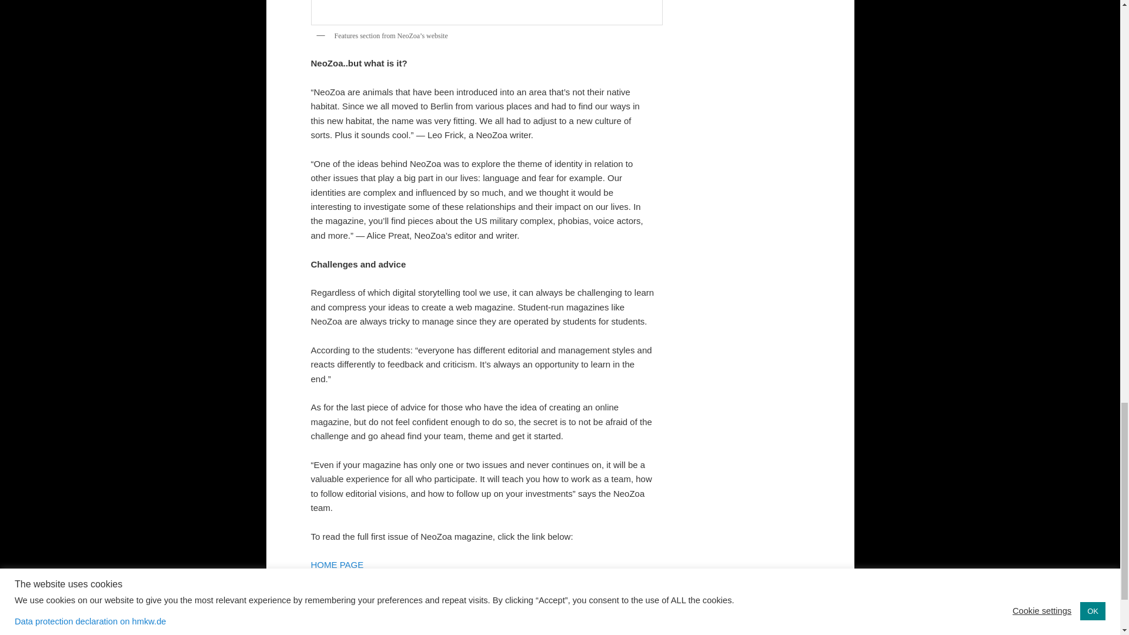 This screenshot has width=1129, height=635. I want to click on The Blog, so click(408, 592).